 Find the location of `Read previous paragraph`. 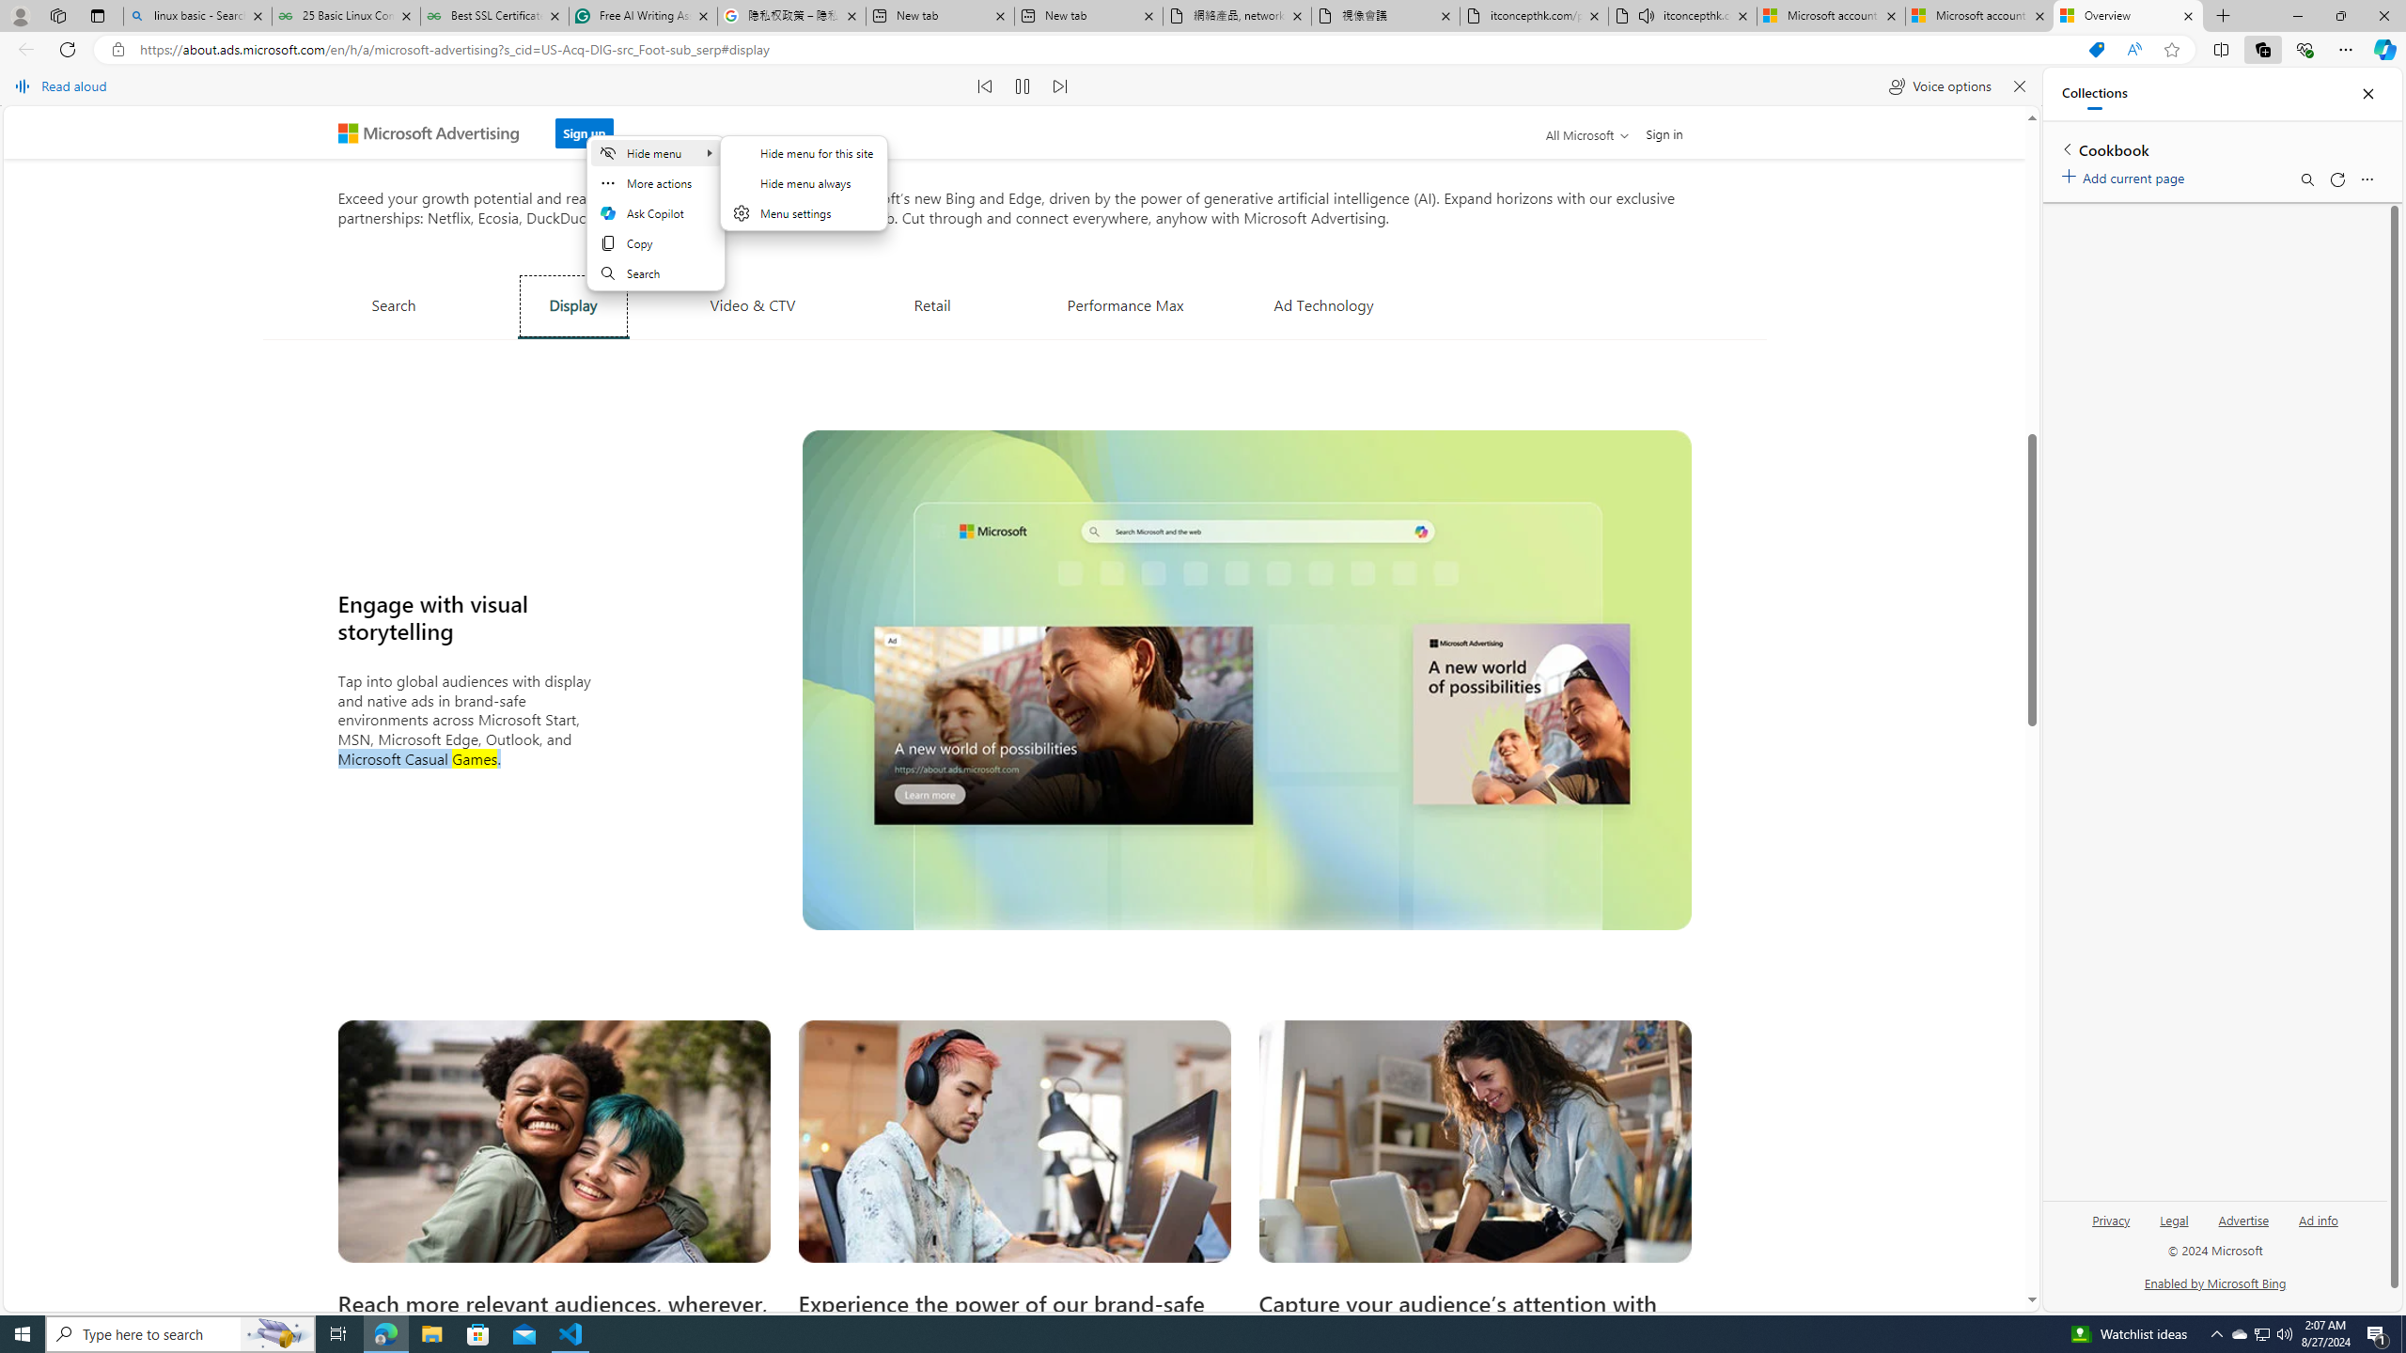

Read previous paragraph is located at coordinates (987, 86).